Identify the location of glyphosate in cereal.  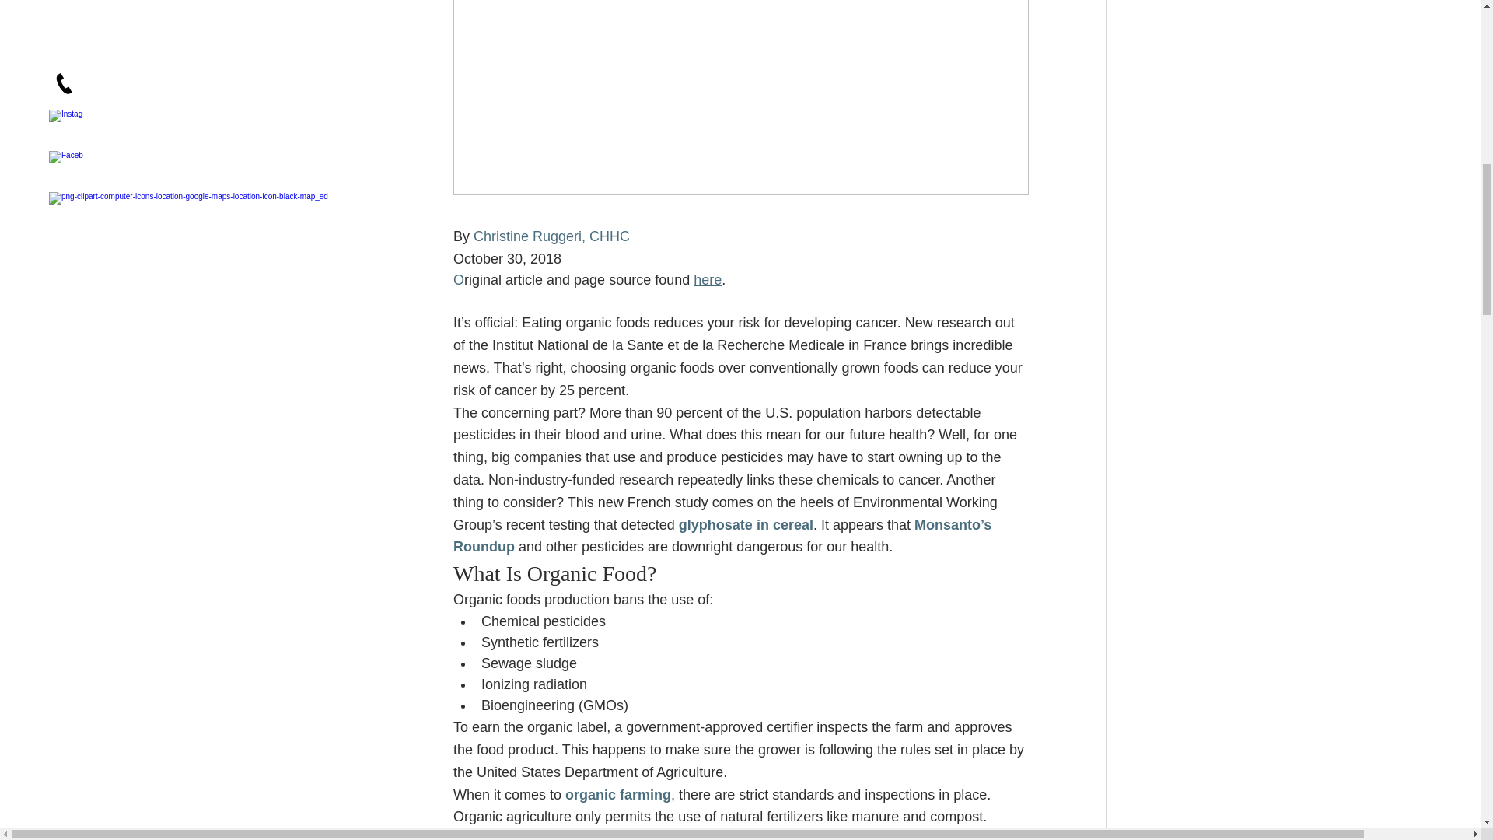
(745, 524).